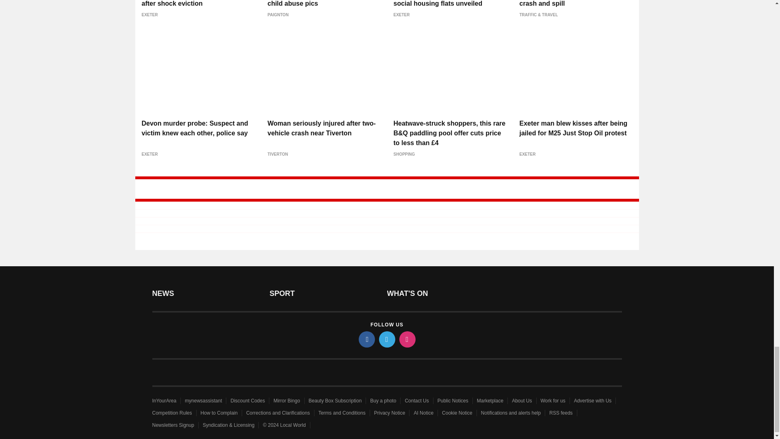 Image resolution: width=780 pixels, height=439 pixels. Describe the element at coordinates (386, 339) in the screenshot. I see `twitter` at that location.